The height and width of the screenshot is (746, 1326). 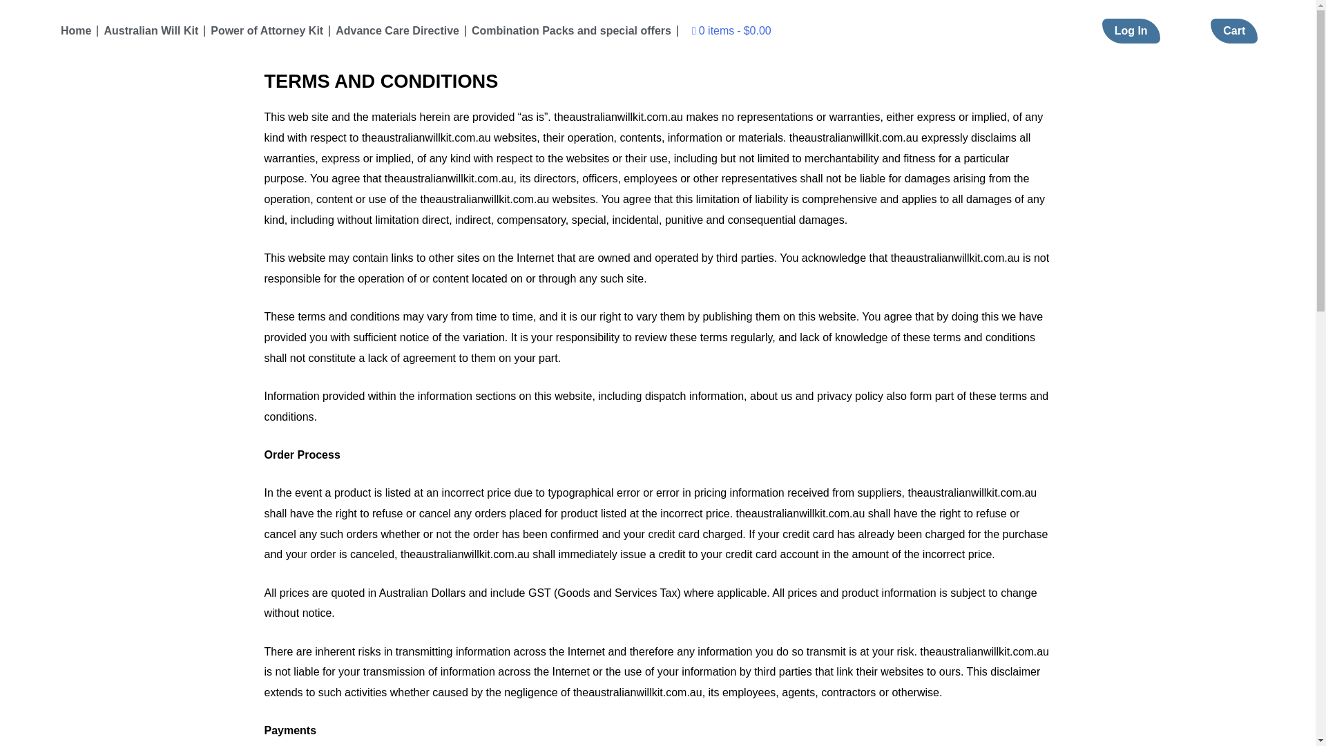 I want to click on Home, so click(x=76, y=30).